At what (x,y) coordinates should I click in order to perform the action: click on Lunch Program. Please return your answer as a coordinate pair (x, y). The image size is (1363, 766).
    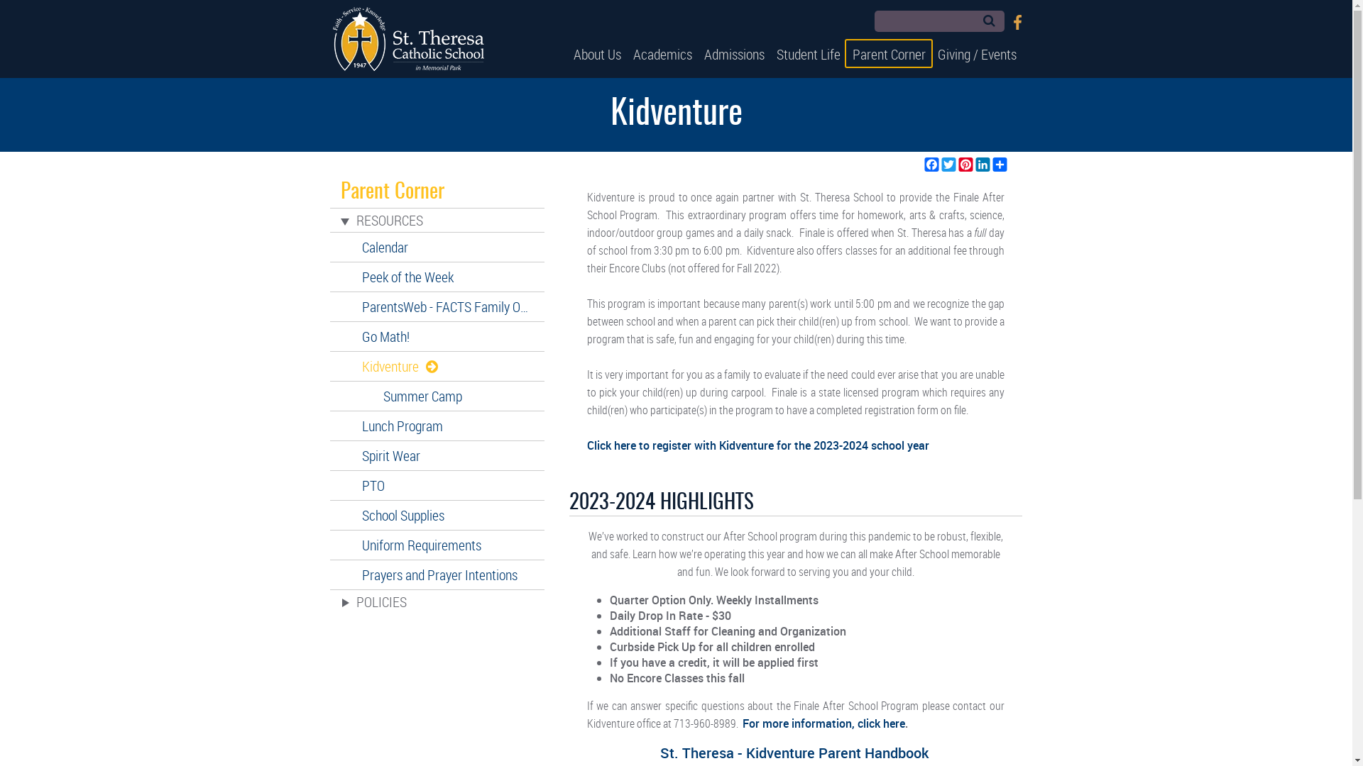
    Looking at the image, I should click on (437, 426).